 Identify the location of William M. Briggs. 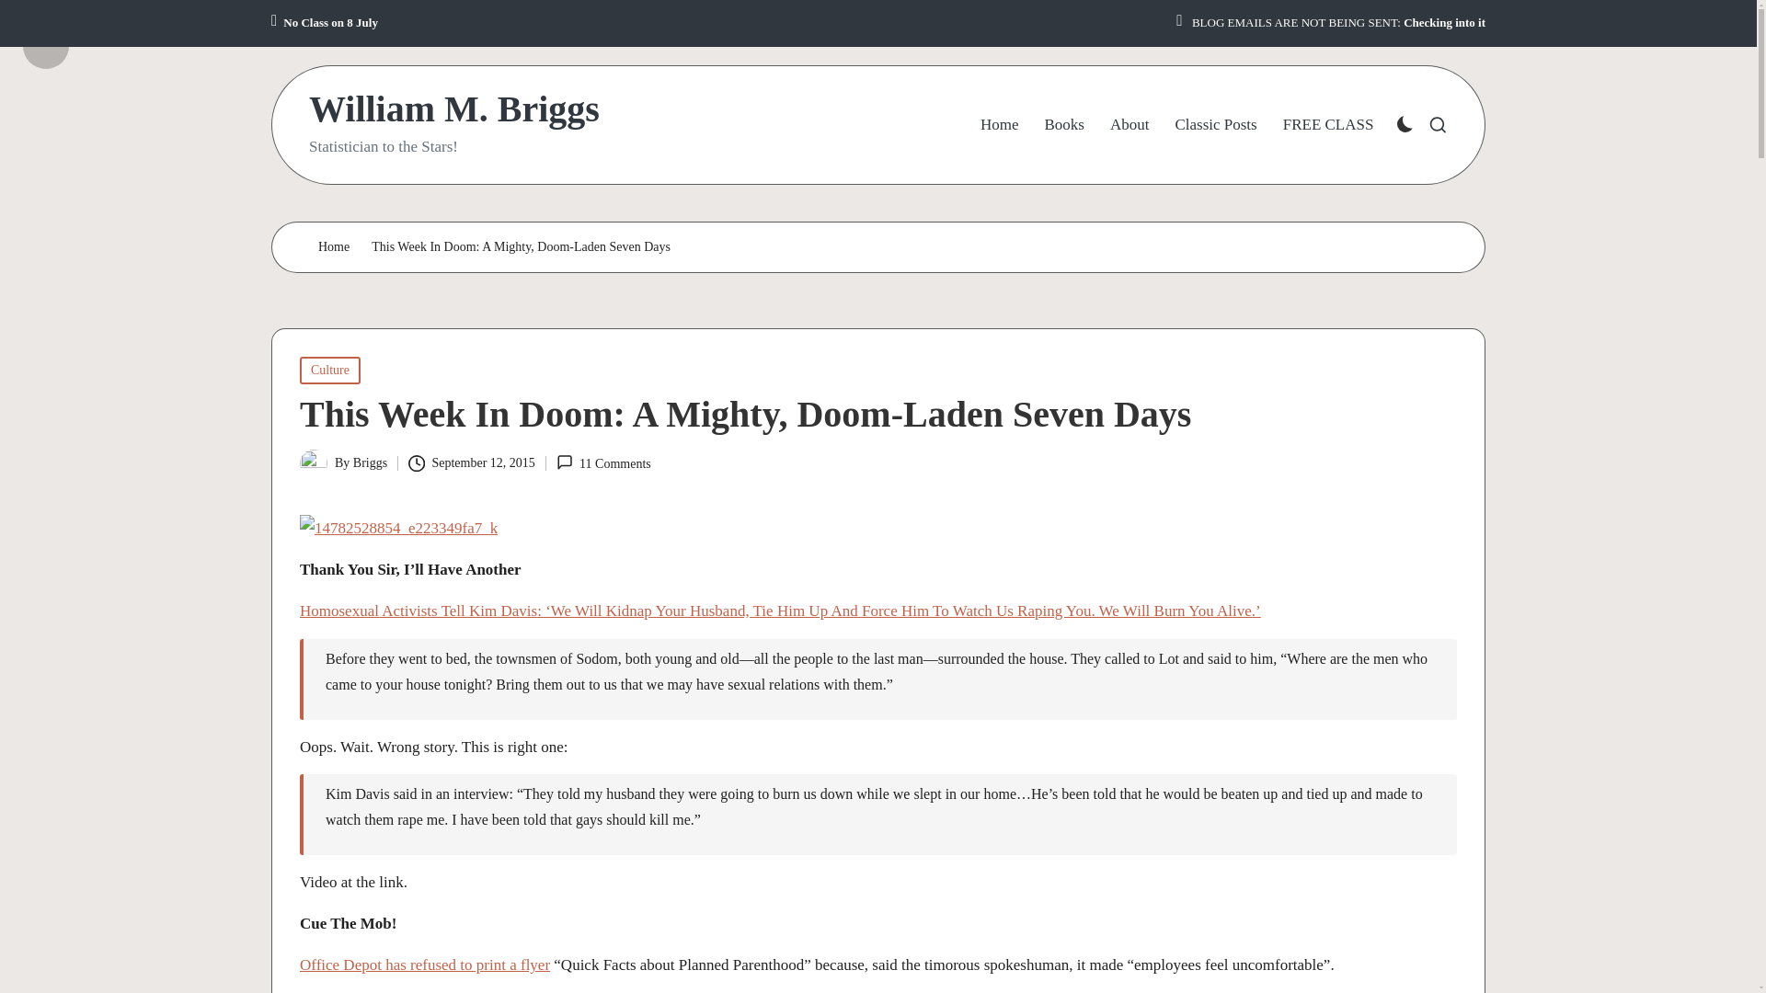
(454, 109).